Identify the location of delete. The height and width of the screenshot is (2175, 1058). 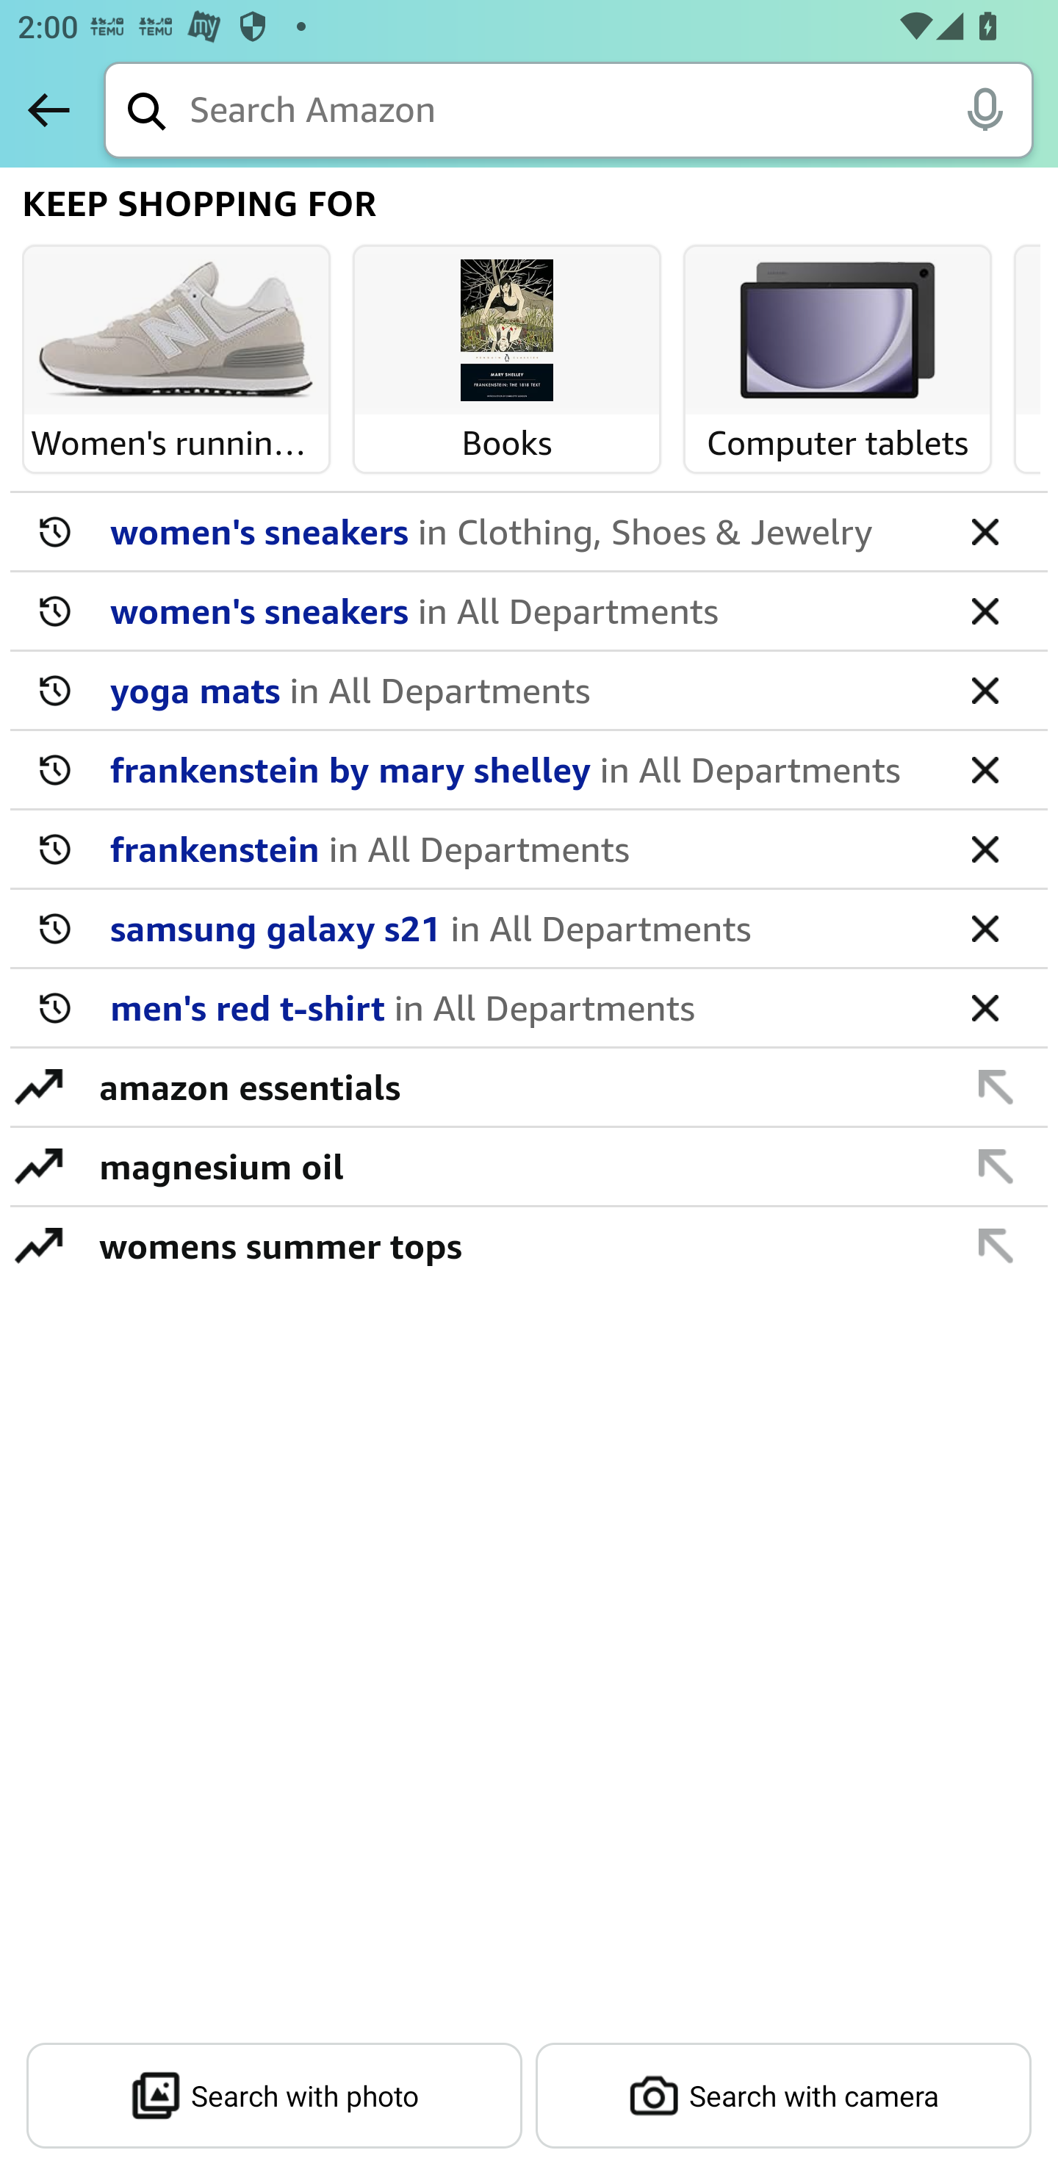
(985, 848).